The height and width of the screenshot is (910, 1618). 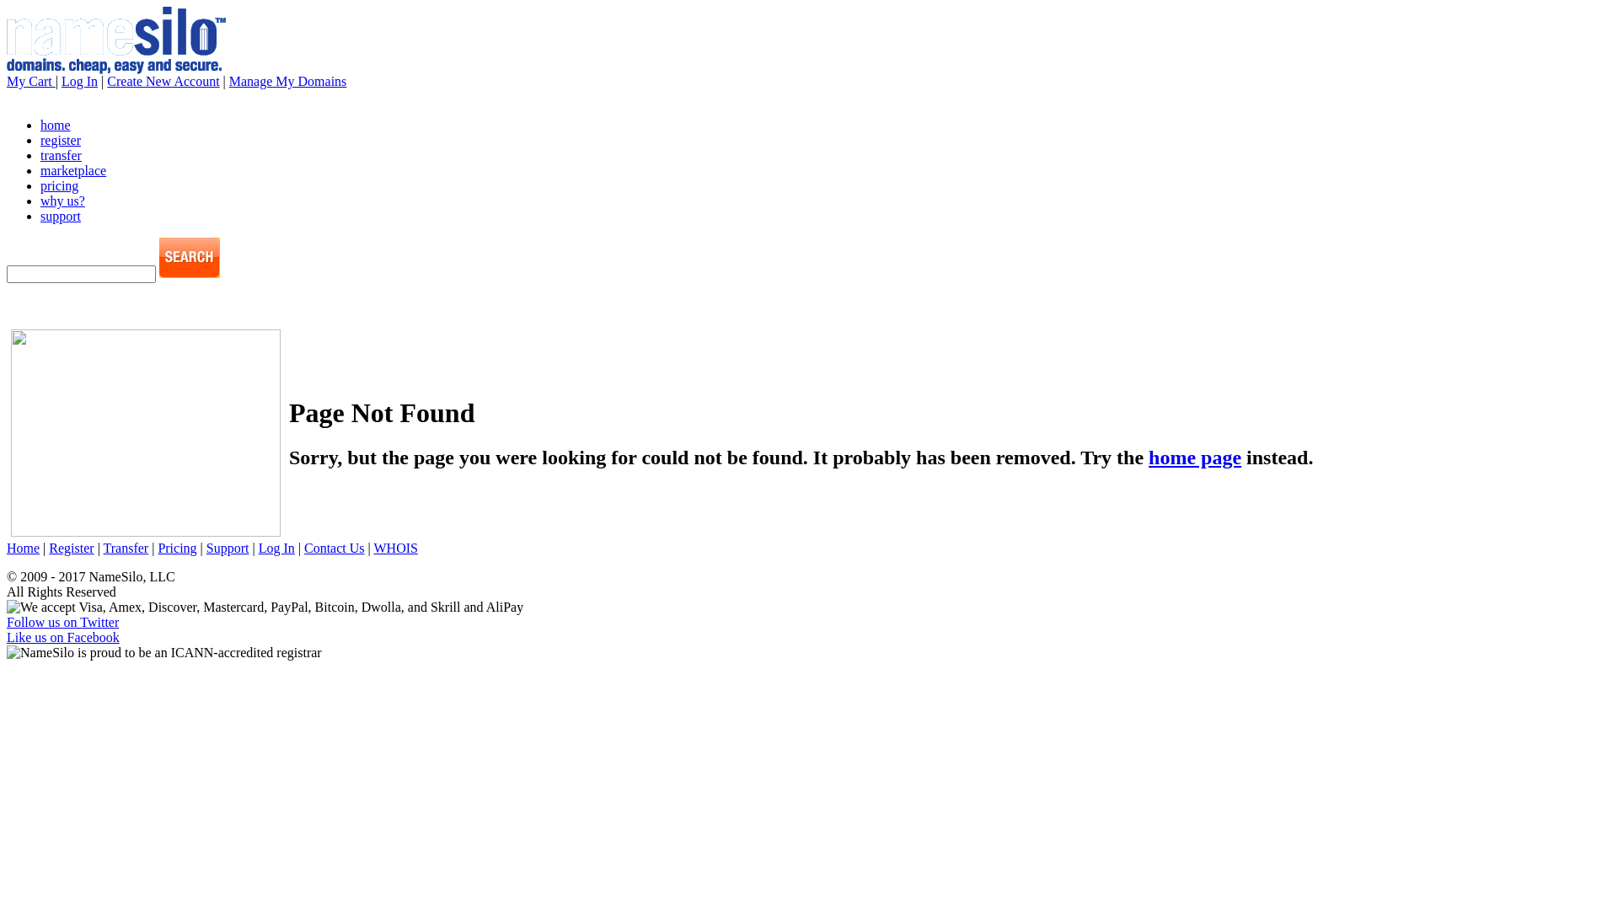 I want to click on Pricing, so click(x=177, y=548).